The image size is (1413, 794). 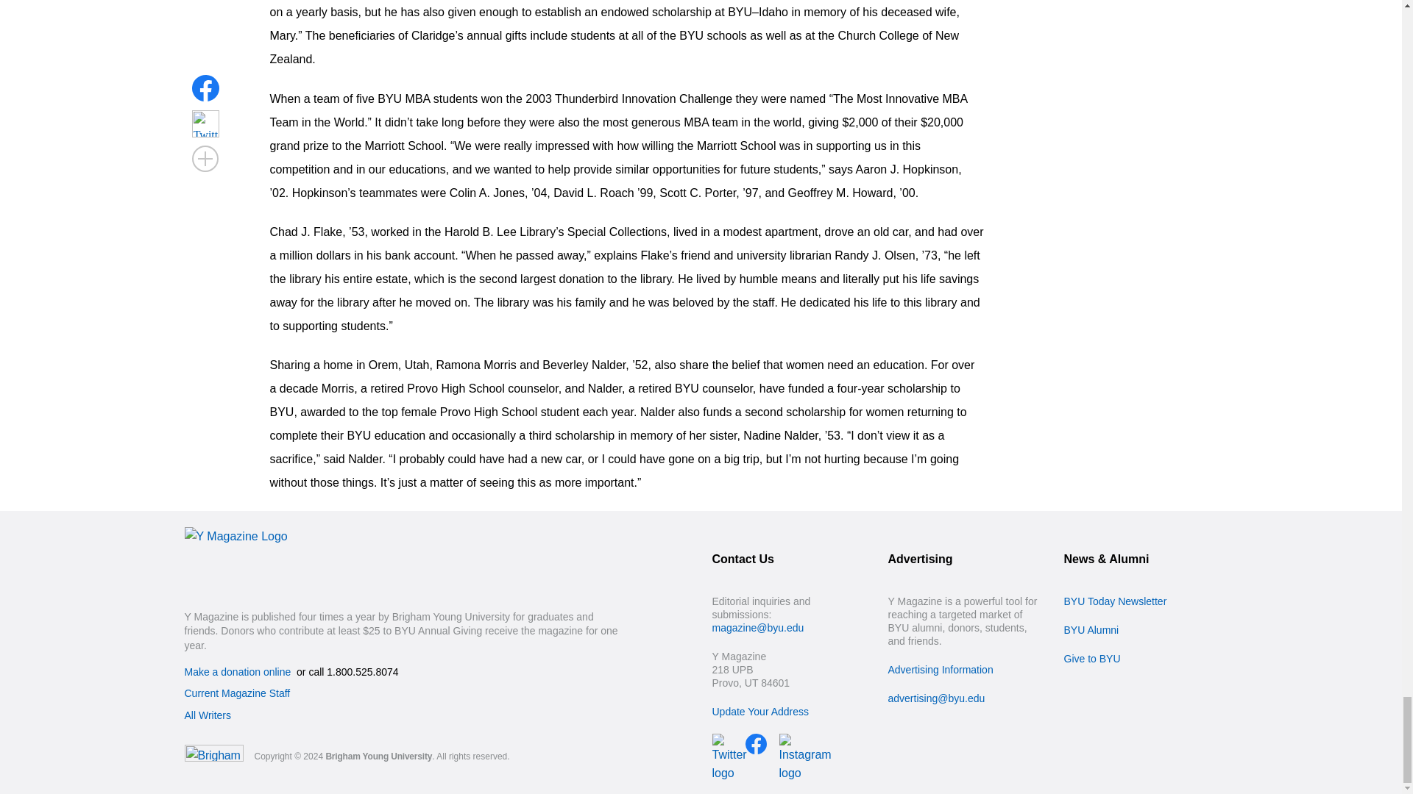 I want to click on All Writers, so click(x=208, y=715).